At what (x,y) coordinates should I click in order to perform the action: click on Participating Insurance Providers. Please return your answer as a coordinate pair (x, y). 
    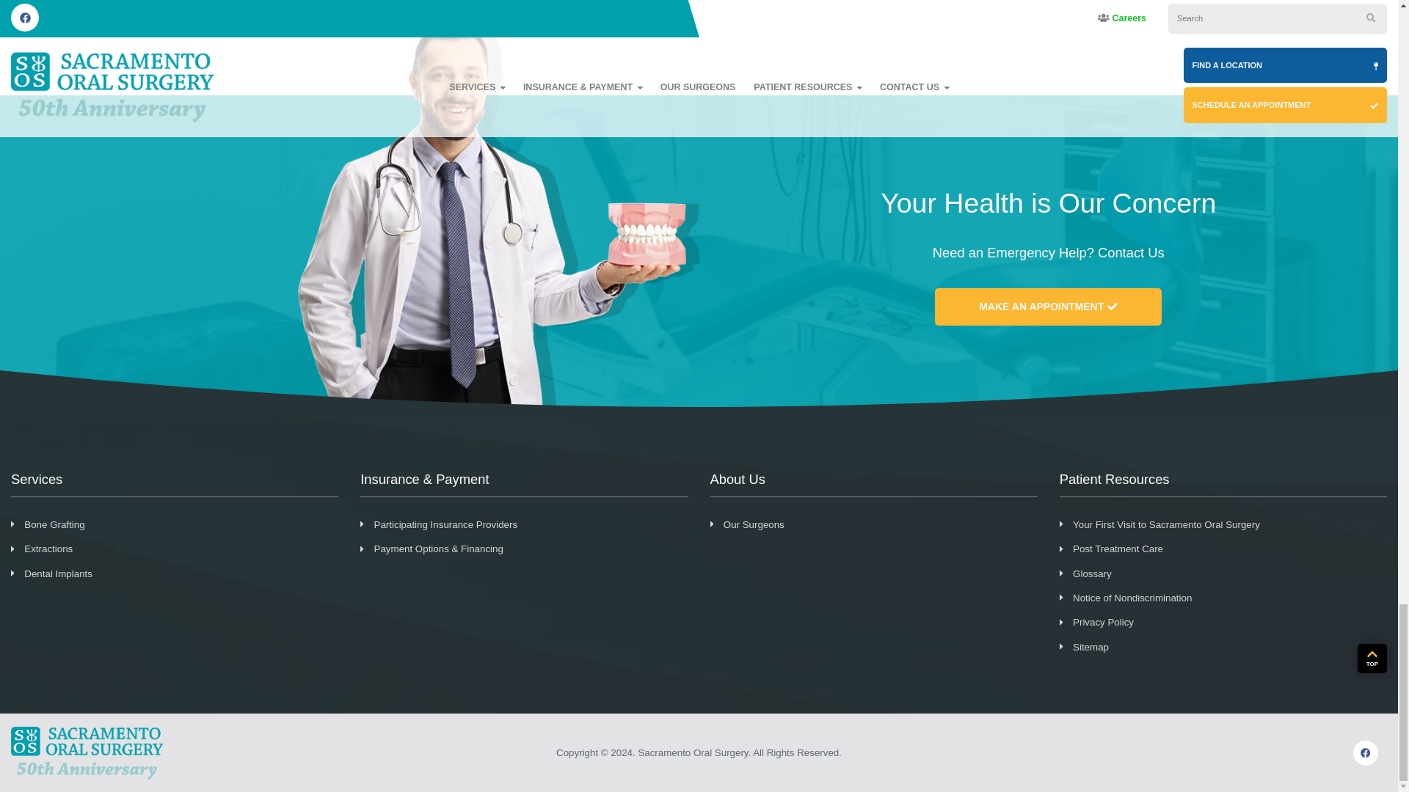
    Looking at the image, I should click on (524, 524).